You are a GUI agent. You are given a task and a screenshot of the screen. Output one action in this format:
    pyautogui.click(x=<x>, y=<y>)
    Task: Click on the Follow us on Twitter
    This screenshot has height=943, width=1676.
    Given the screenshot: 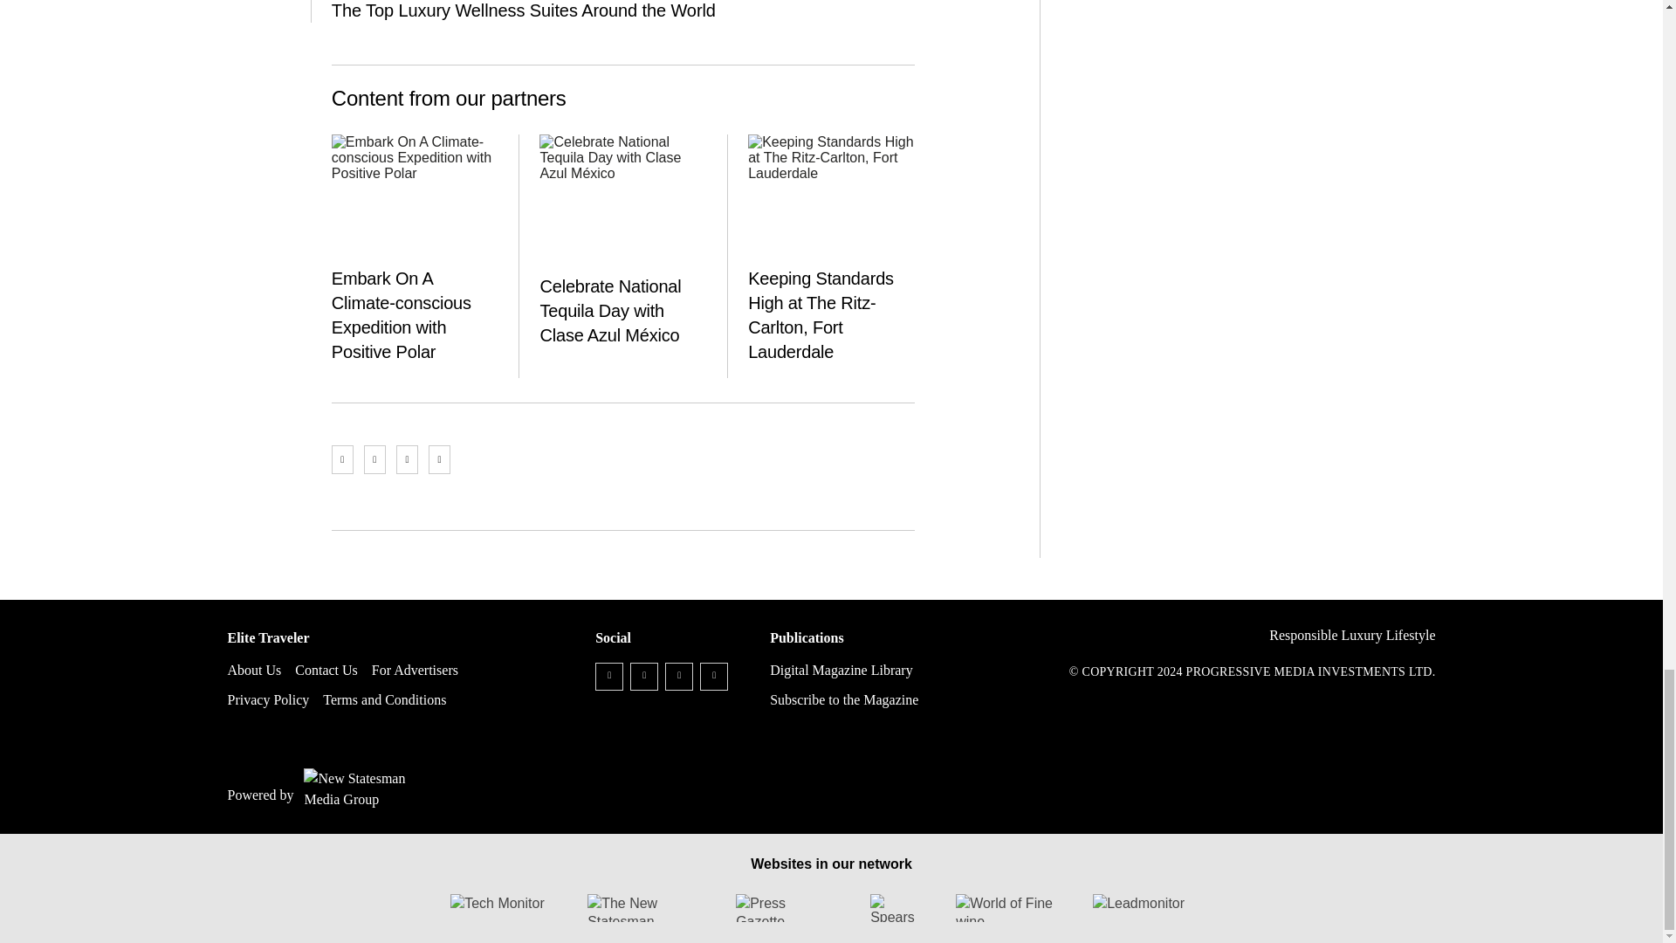 What is the action you would take?
    pyautogui.click(x=644, y=676)
    